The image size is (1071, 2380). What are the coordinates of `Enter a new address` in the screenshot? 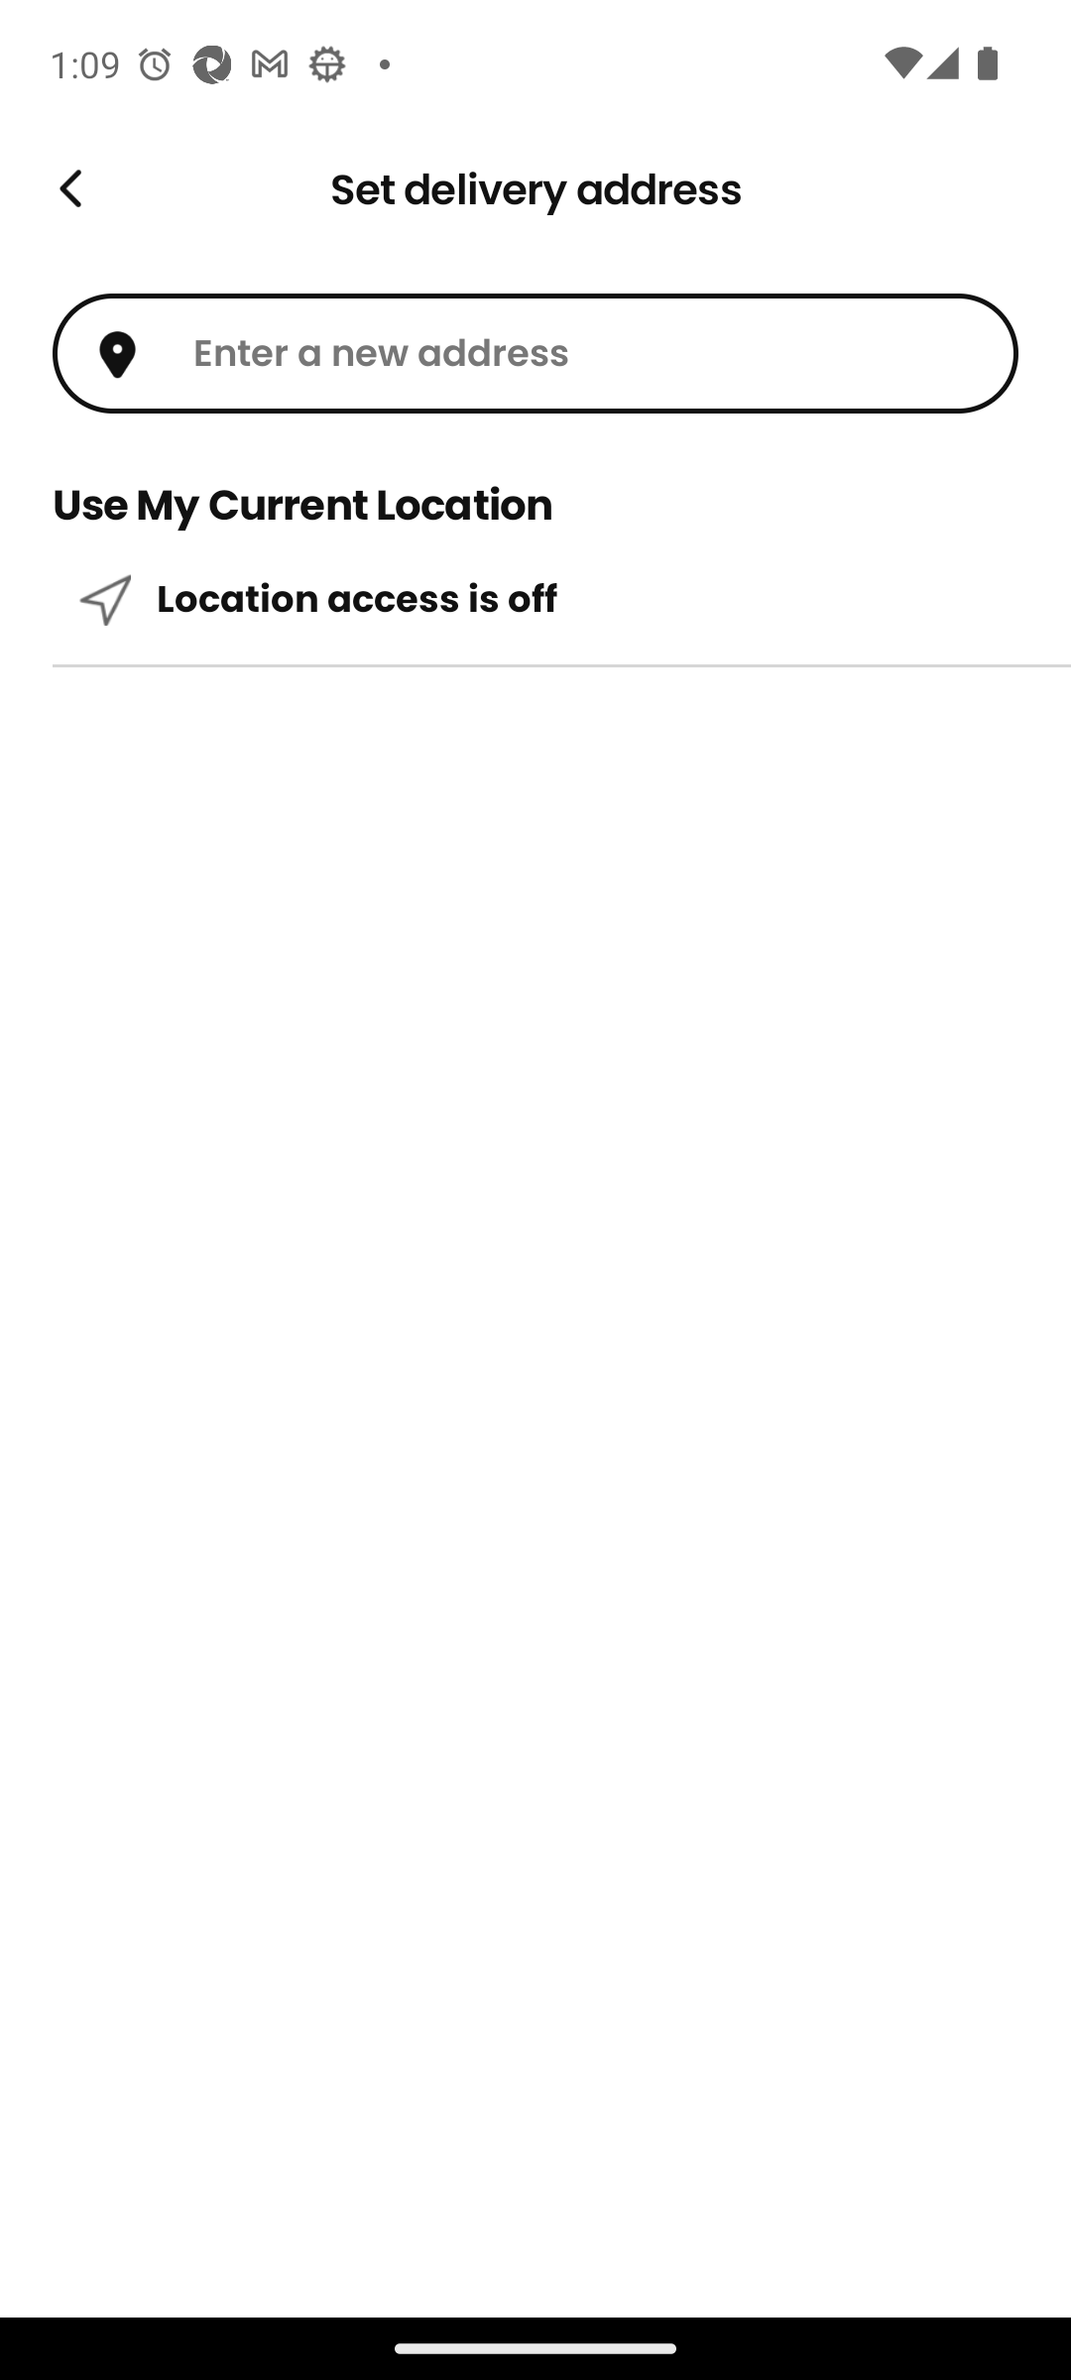 It's located at (535, 353).